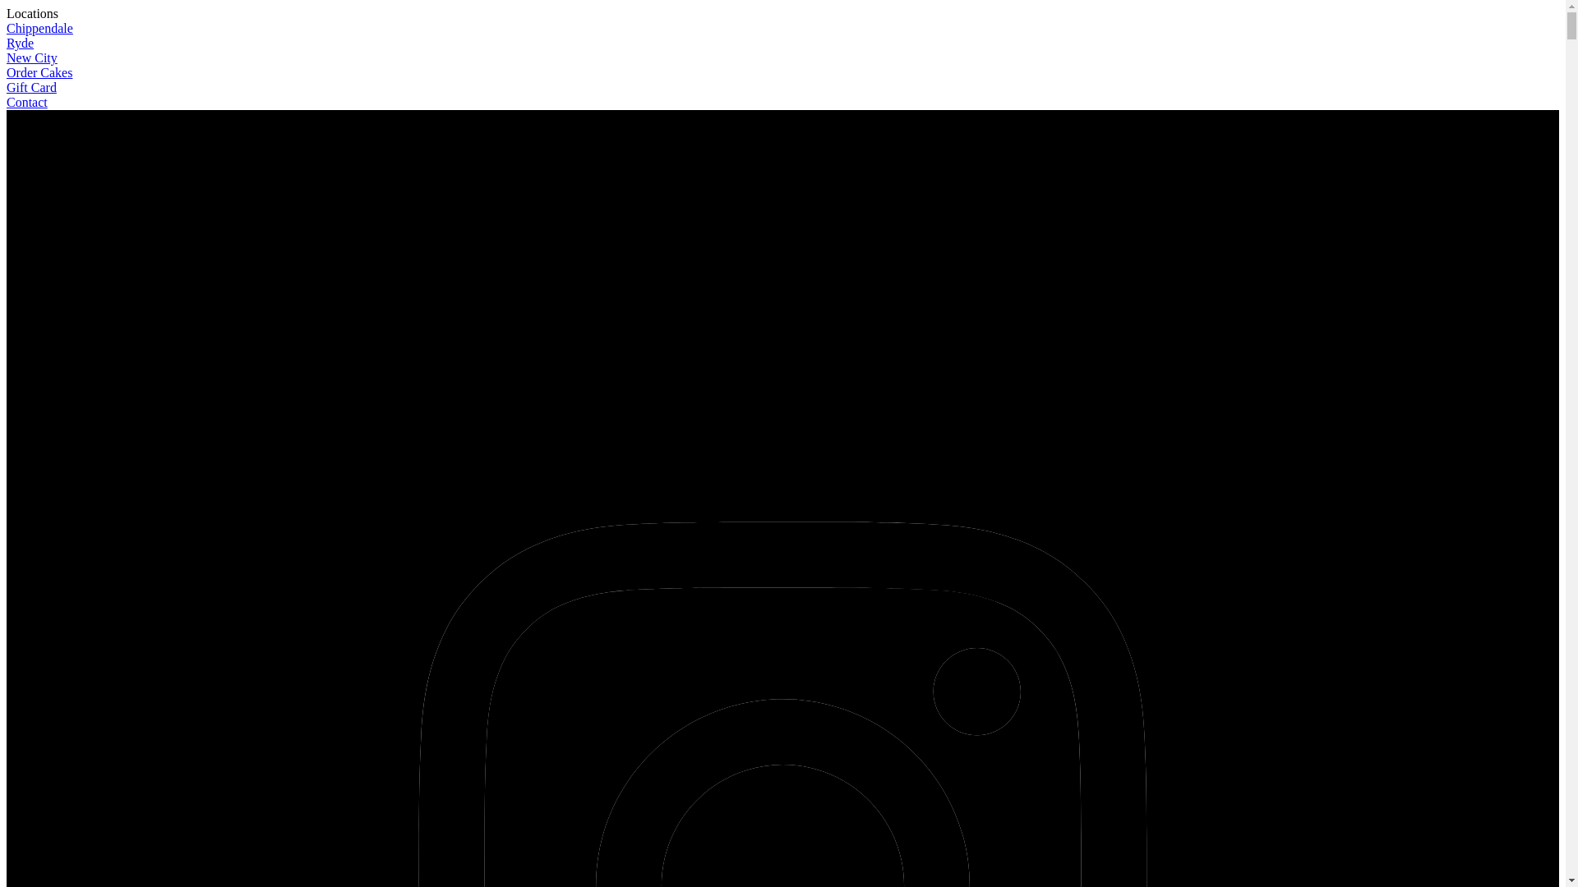 The height and width of the screenshot is (887, 1578). What do you see at coordinates (33, 13) in the screenshot?
I see `Locations` at bounding box center [33, 13].